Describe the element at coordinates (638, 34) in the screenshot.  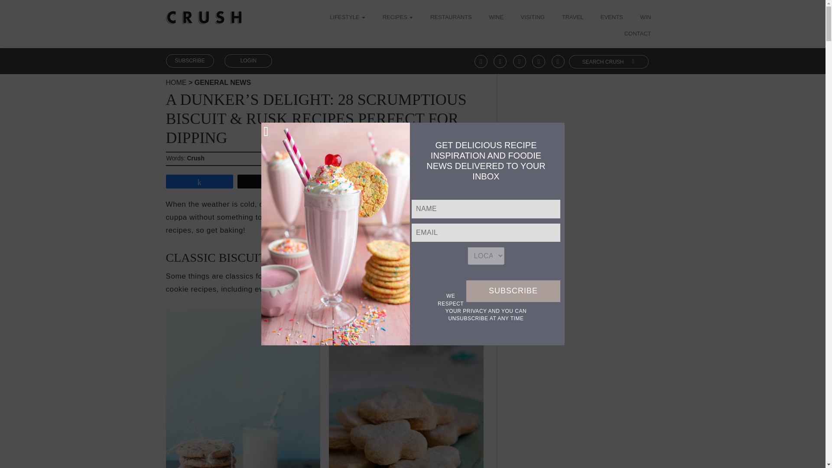
I see `CONTACT` at that location.